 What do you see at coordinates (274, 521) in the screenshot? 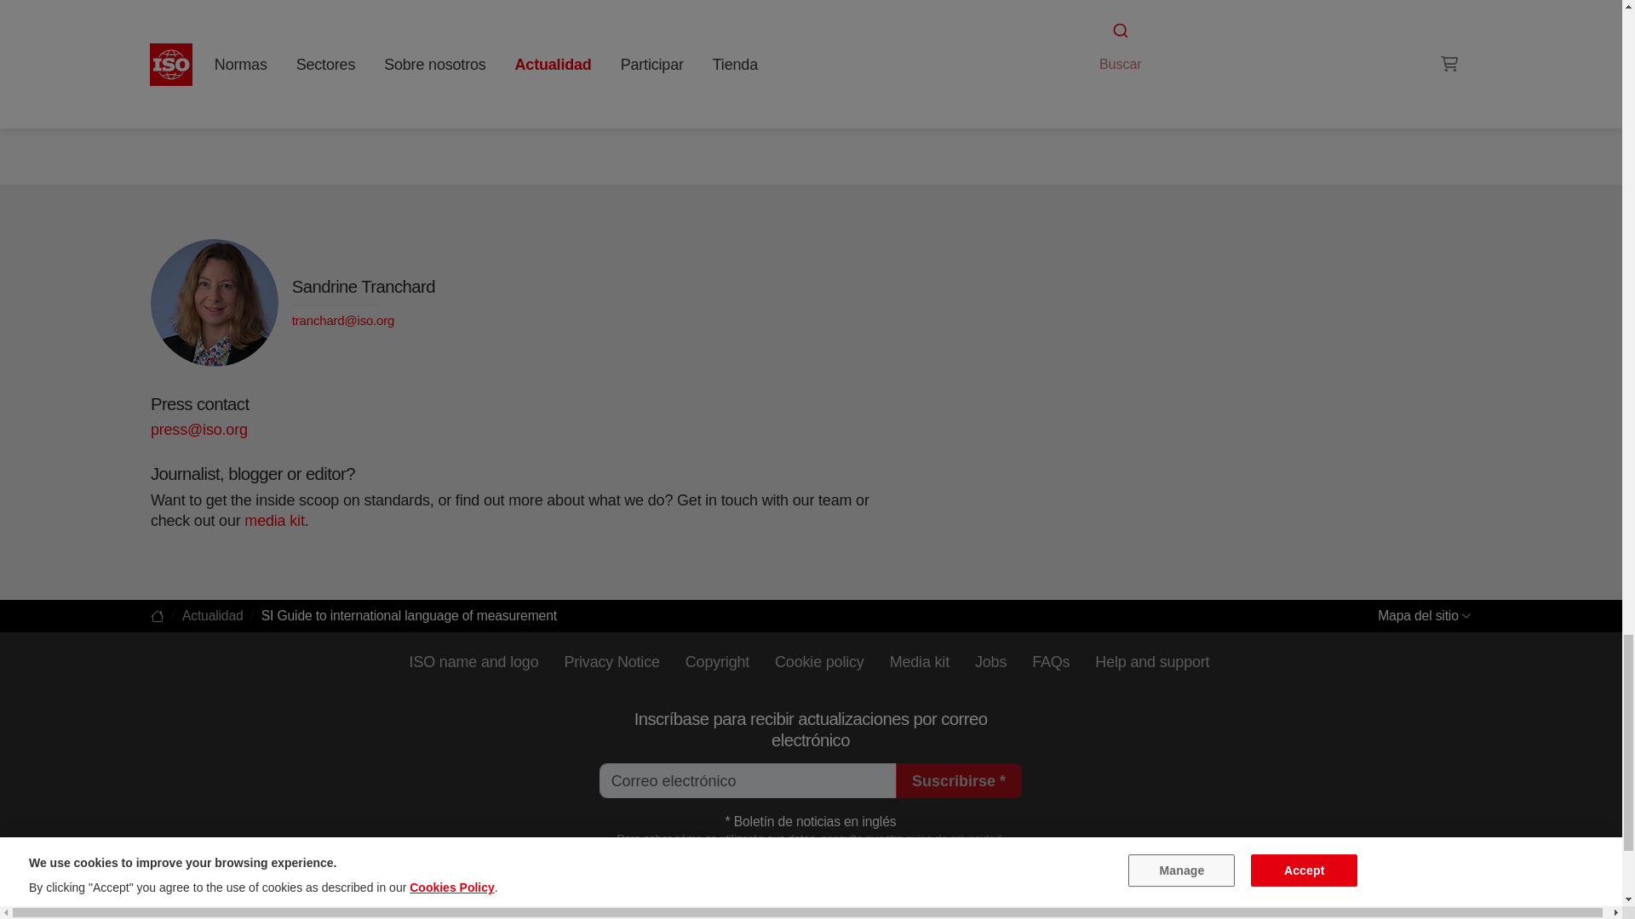
I see `Media kit` at bounding box center [274, 521].